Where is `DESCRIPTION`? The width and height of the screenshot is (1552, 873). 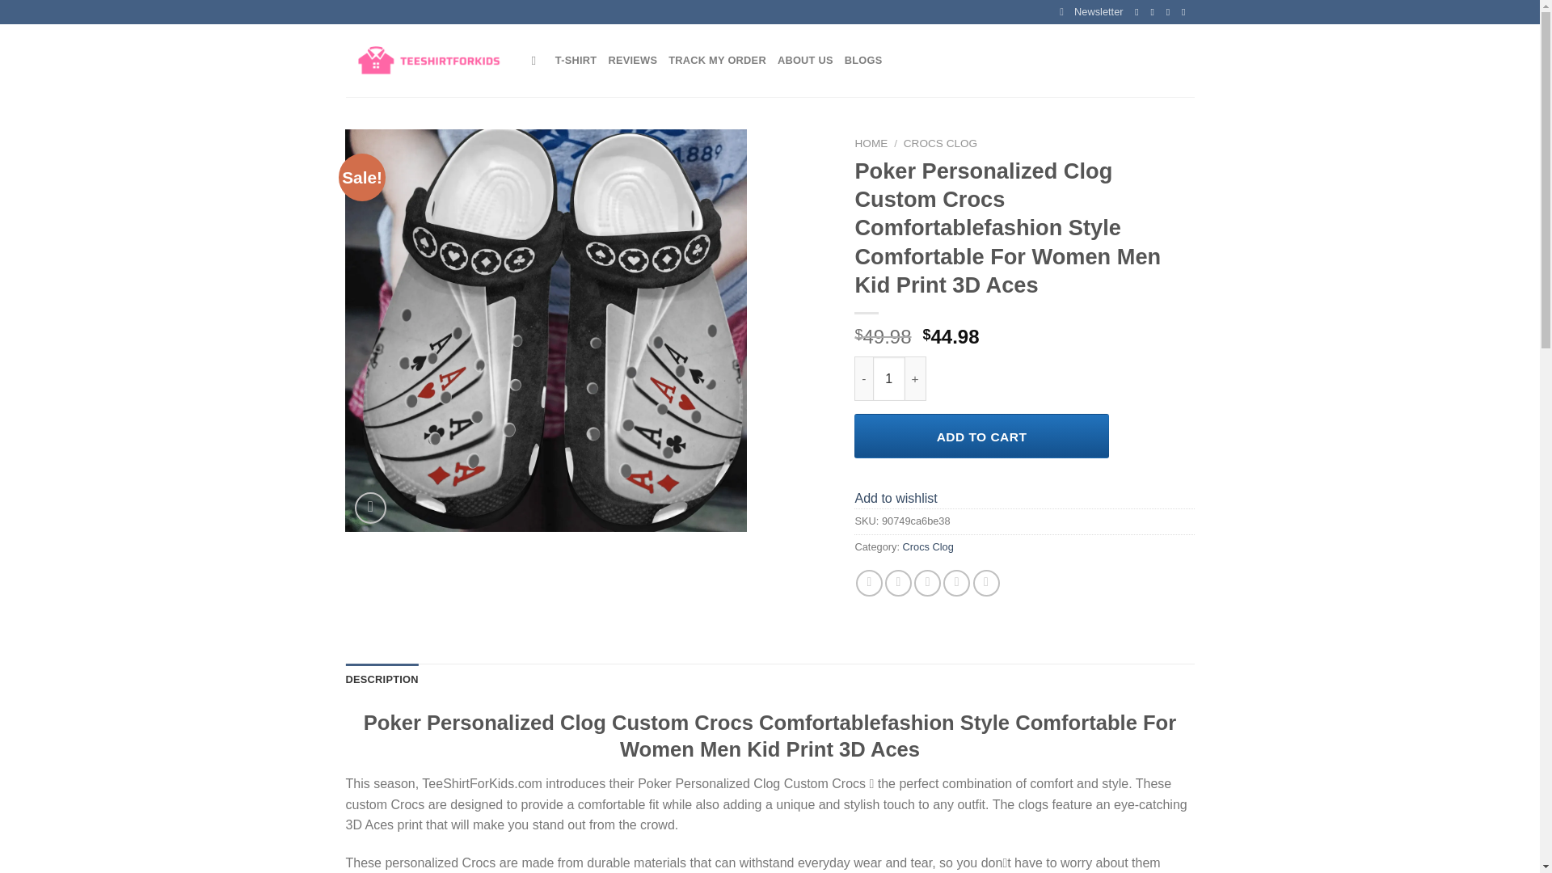
DESCRIPTION is located at coordinates (382, 679).